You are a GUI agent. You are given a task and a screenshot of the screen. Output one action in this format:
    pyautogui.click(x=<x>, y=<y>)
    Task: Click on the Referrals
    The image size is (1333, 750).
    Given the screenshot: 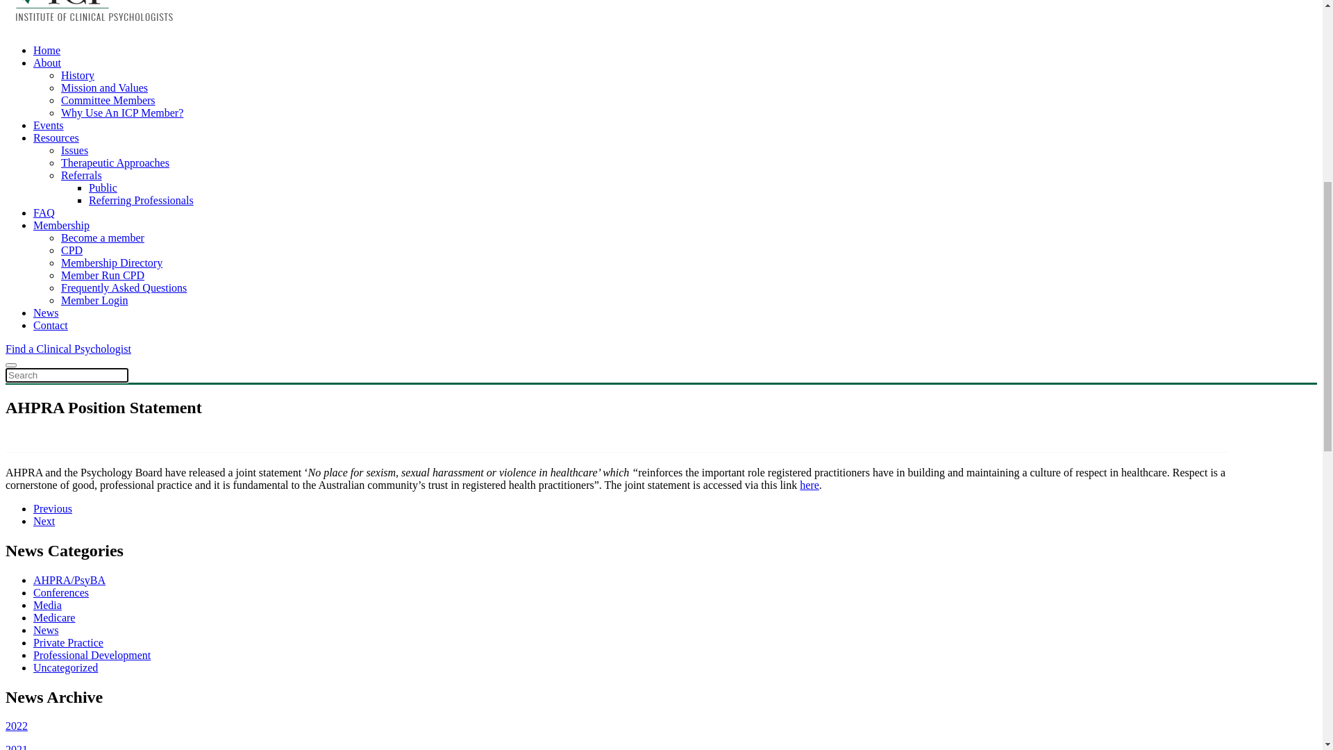 What is the action you would take?
    pyautogui.click(x=82, y=654)
    